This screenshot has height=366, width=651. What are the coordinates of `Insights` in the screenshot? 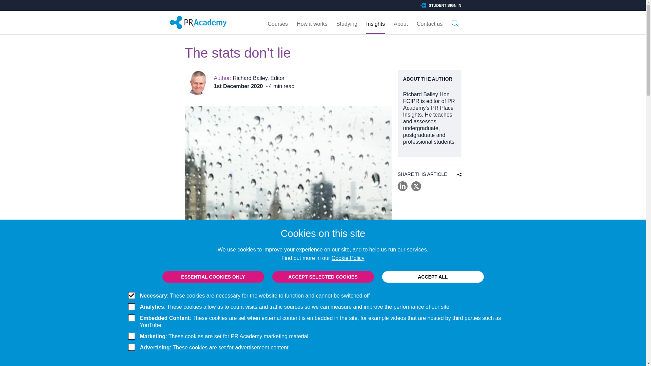 It's located at (375, 22).